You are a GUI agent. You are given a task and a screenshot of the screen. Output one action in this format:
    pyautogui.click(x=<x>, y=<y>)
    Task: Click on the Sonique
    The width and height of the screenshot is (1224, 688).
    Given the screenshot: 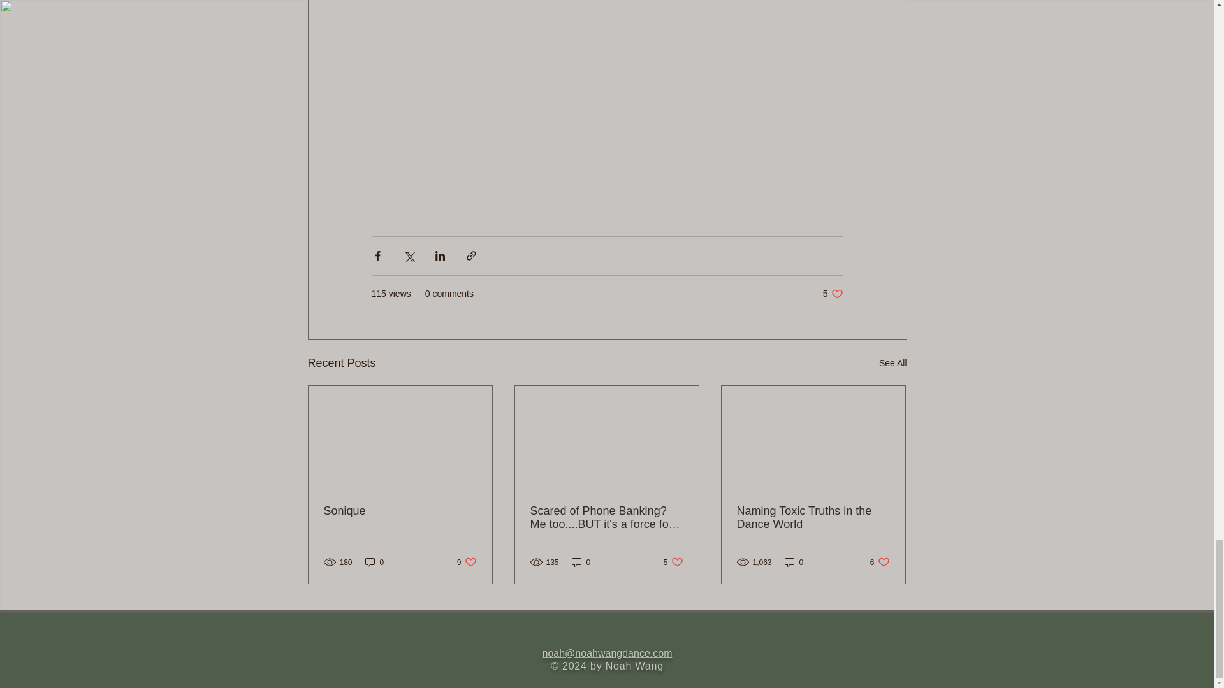 What is the action you would take?
    pyautogui.click(x=374, y=562)
    